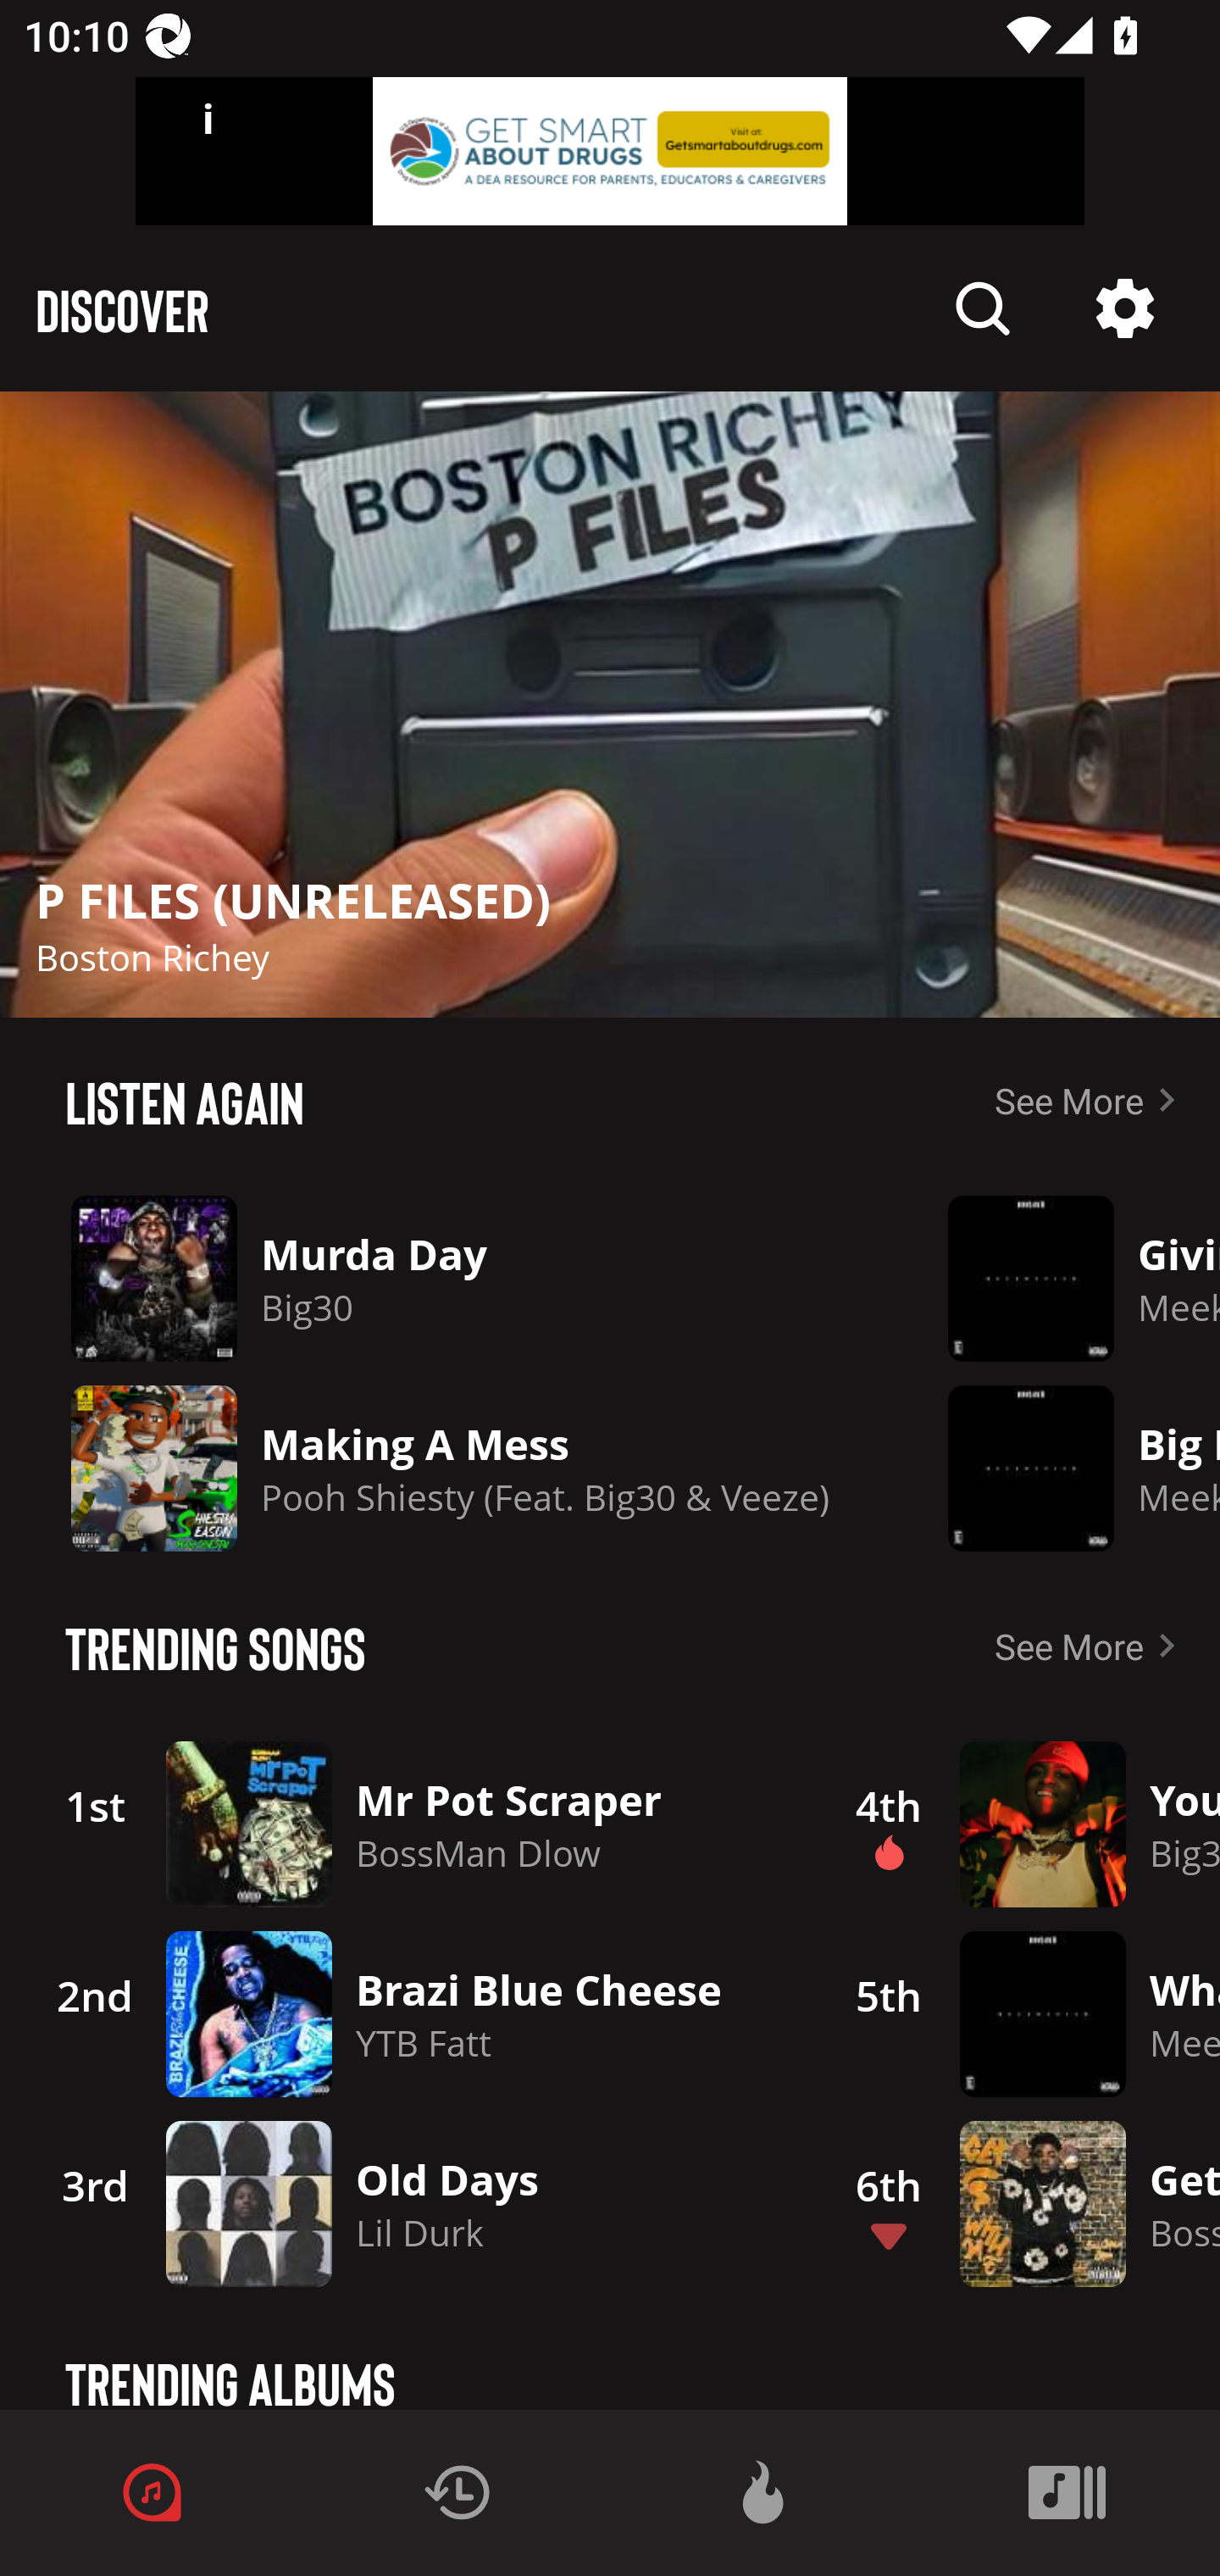  I want to click on Description Big Boy Meek Mill, so click(1060, 1468).